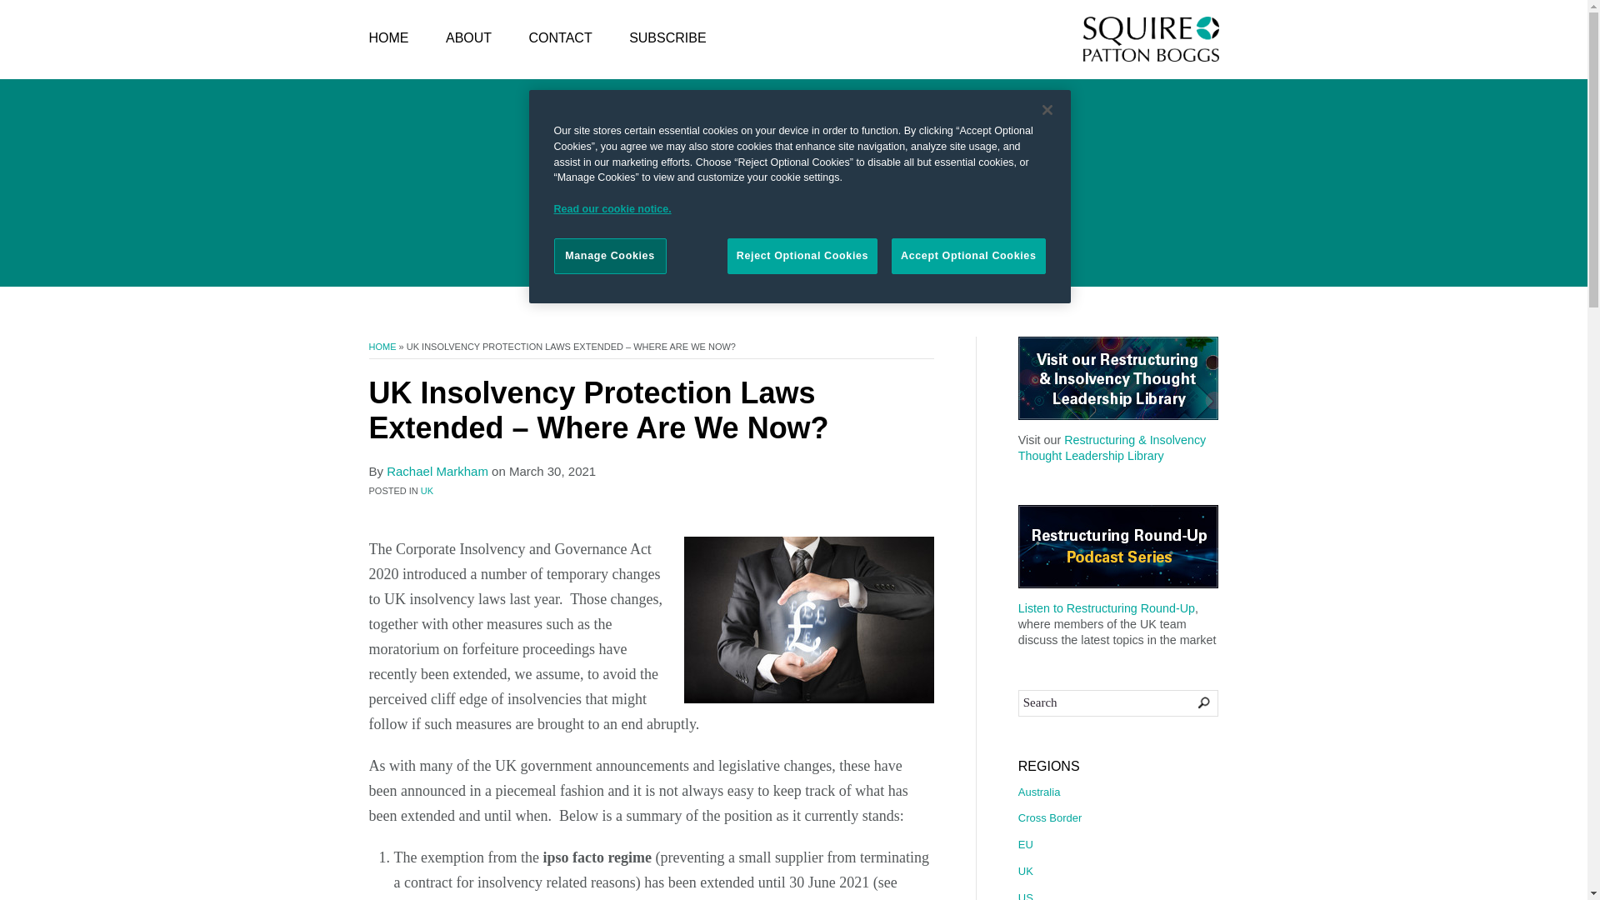 The height and width of the screenshot is (900, 1600). I want to click on Go, so click(1192, 702).